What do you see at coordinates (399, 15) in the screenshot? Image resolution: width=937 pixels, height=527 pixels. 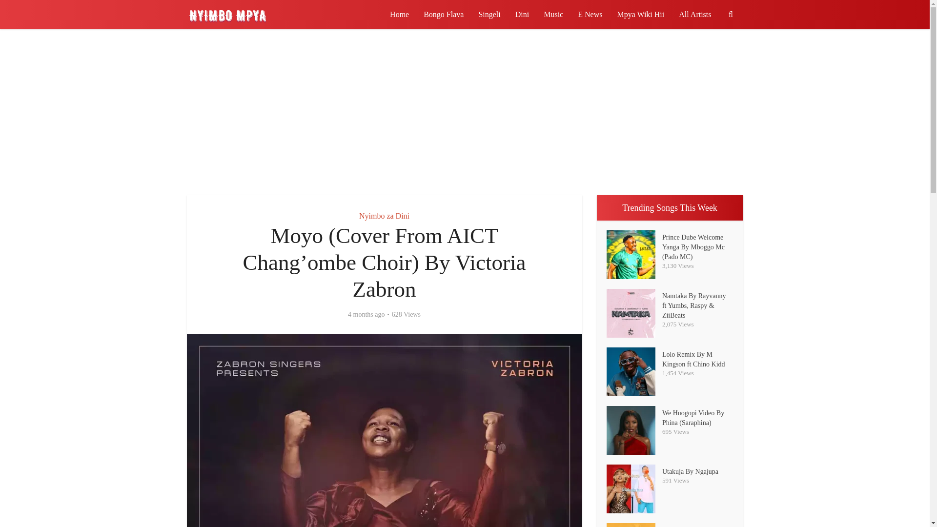 I see `Home` at bounding box center [399, 15].